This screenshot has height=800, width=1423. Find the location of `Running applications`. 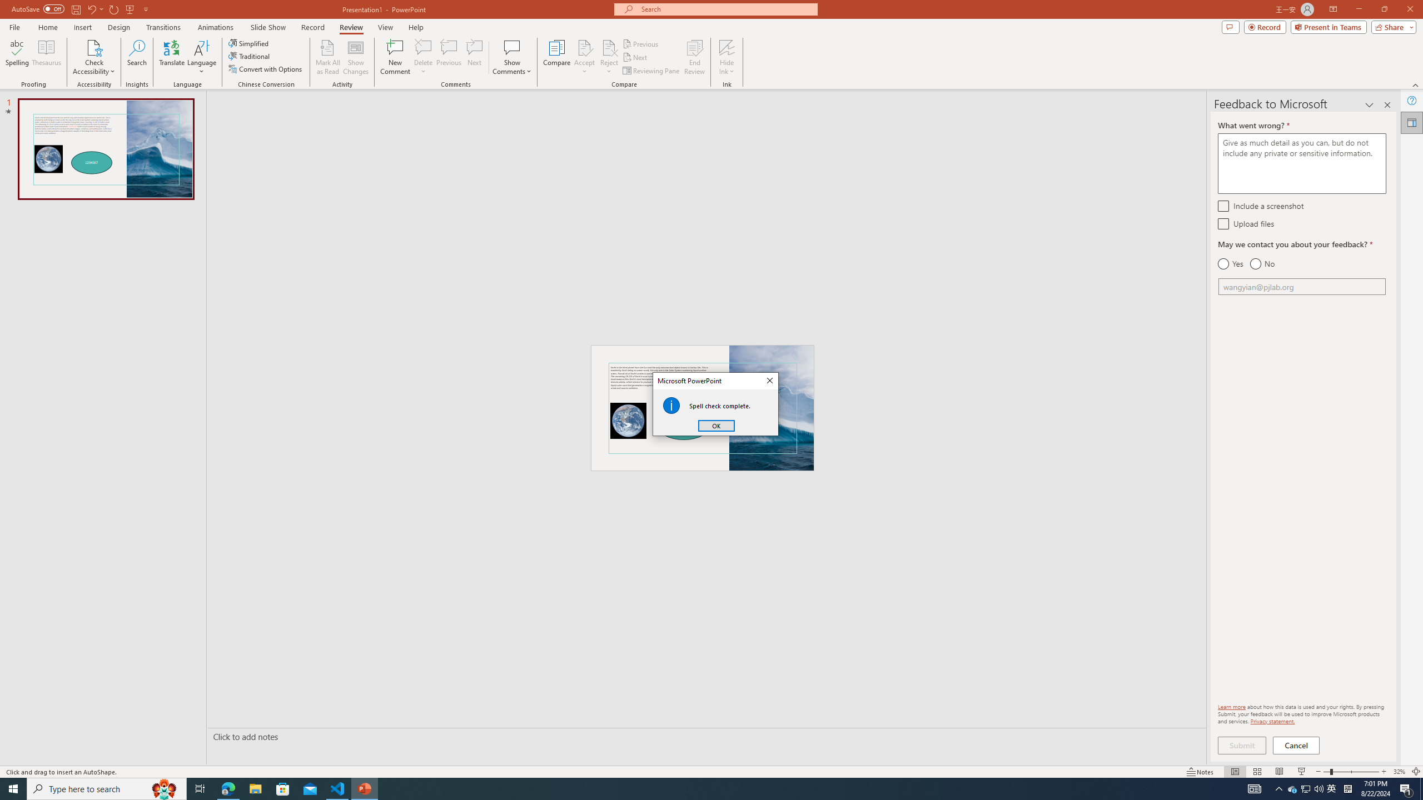

Running applications is located at coordinates (685, 789).